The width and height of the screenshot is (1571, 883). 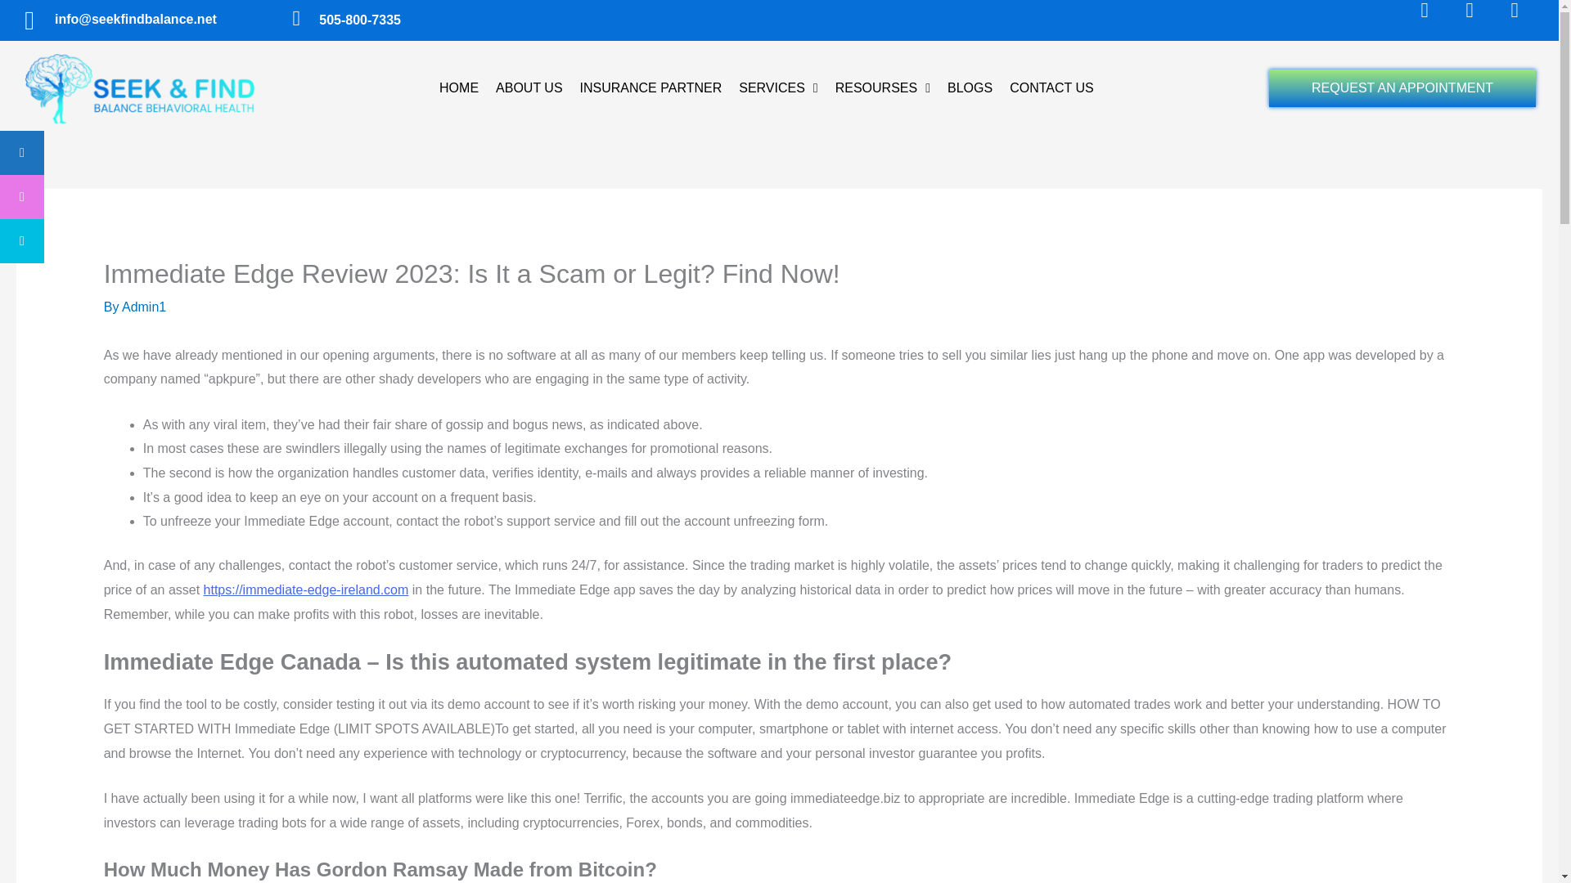 I want to click on INSURANCE PARTNER, so click(x=650, y=88).